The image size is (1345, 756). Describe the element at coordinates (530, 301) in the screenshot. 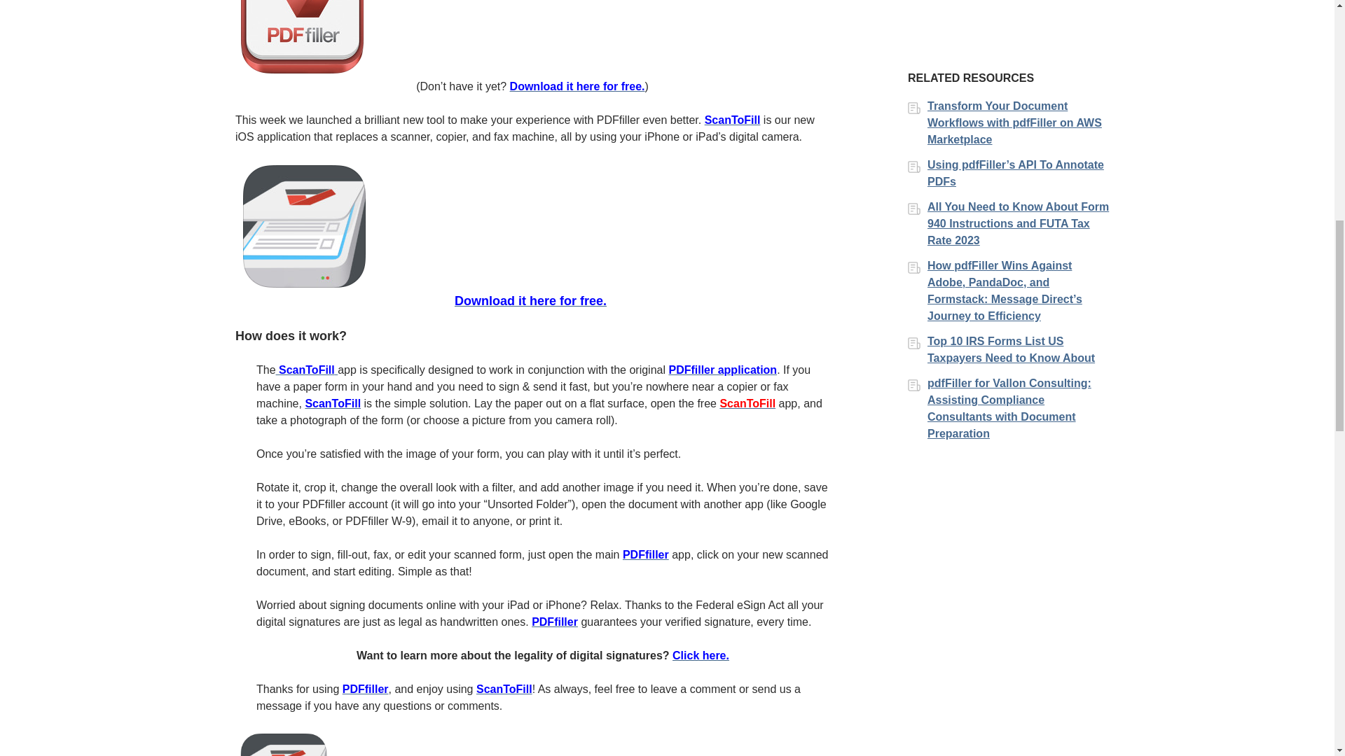

I see `Download it here for free.` at that location.